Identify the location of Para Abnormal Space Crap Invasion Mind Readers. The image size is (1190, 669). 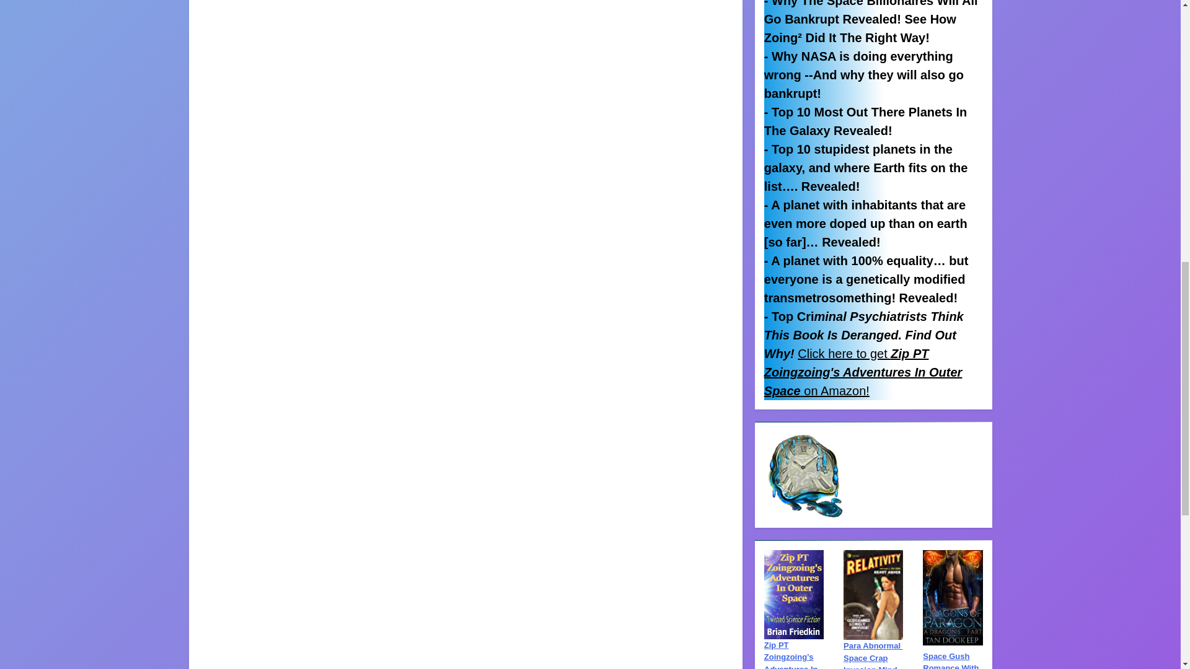
(873, 655).